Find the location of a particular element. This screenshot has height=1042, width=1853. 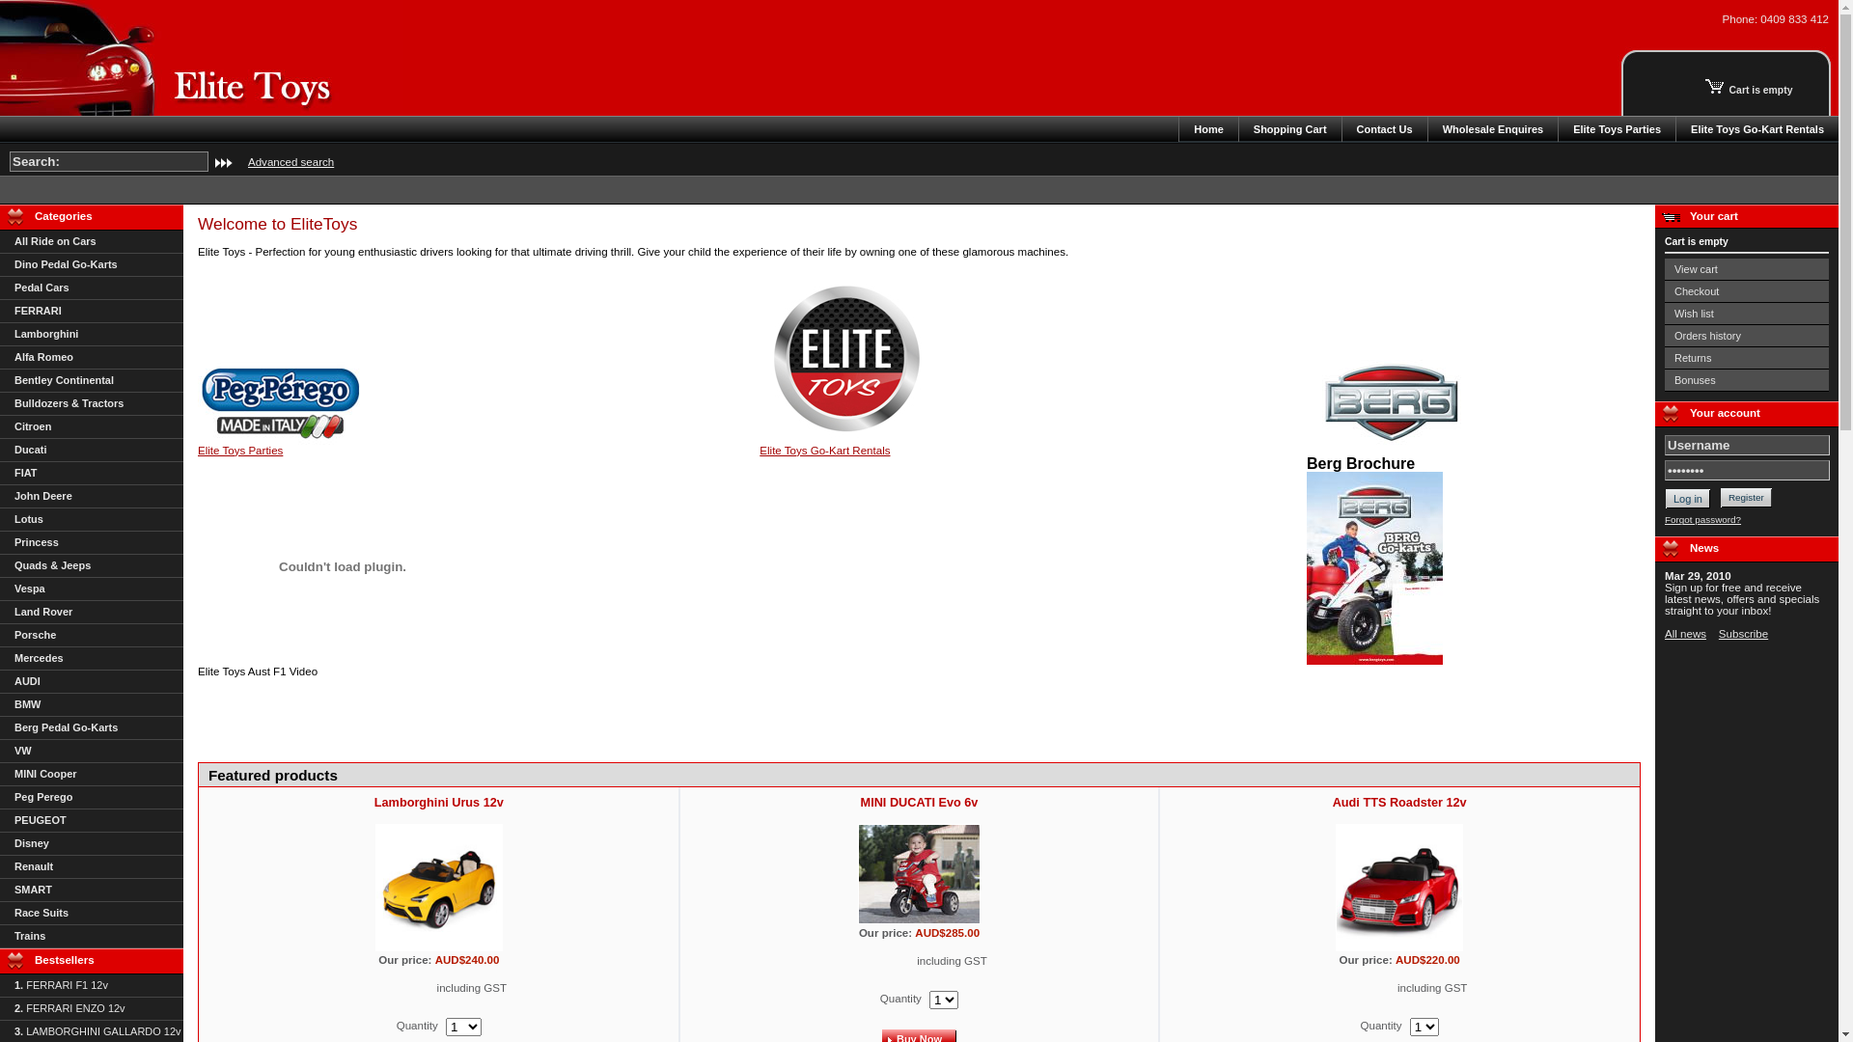

Elite Toys Parties is located at coordinates (240, 451).